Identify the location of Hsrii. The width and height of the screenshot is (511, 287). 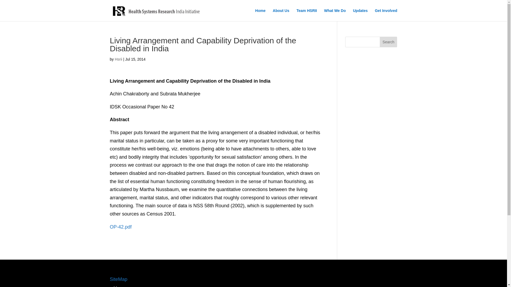
(118, 59).